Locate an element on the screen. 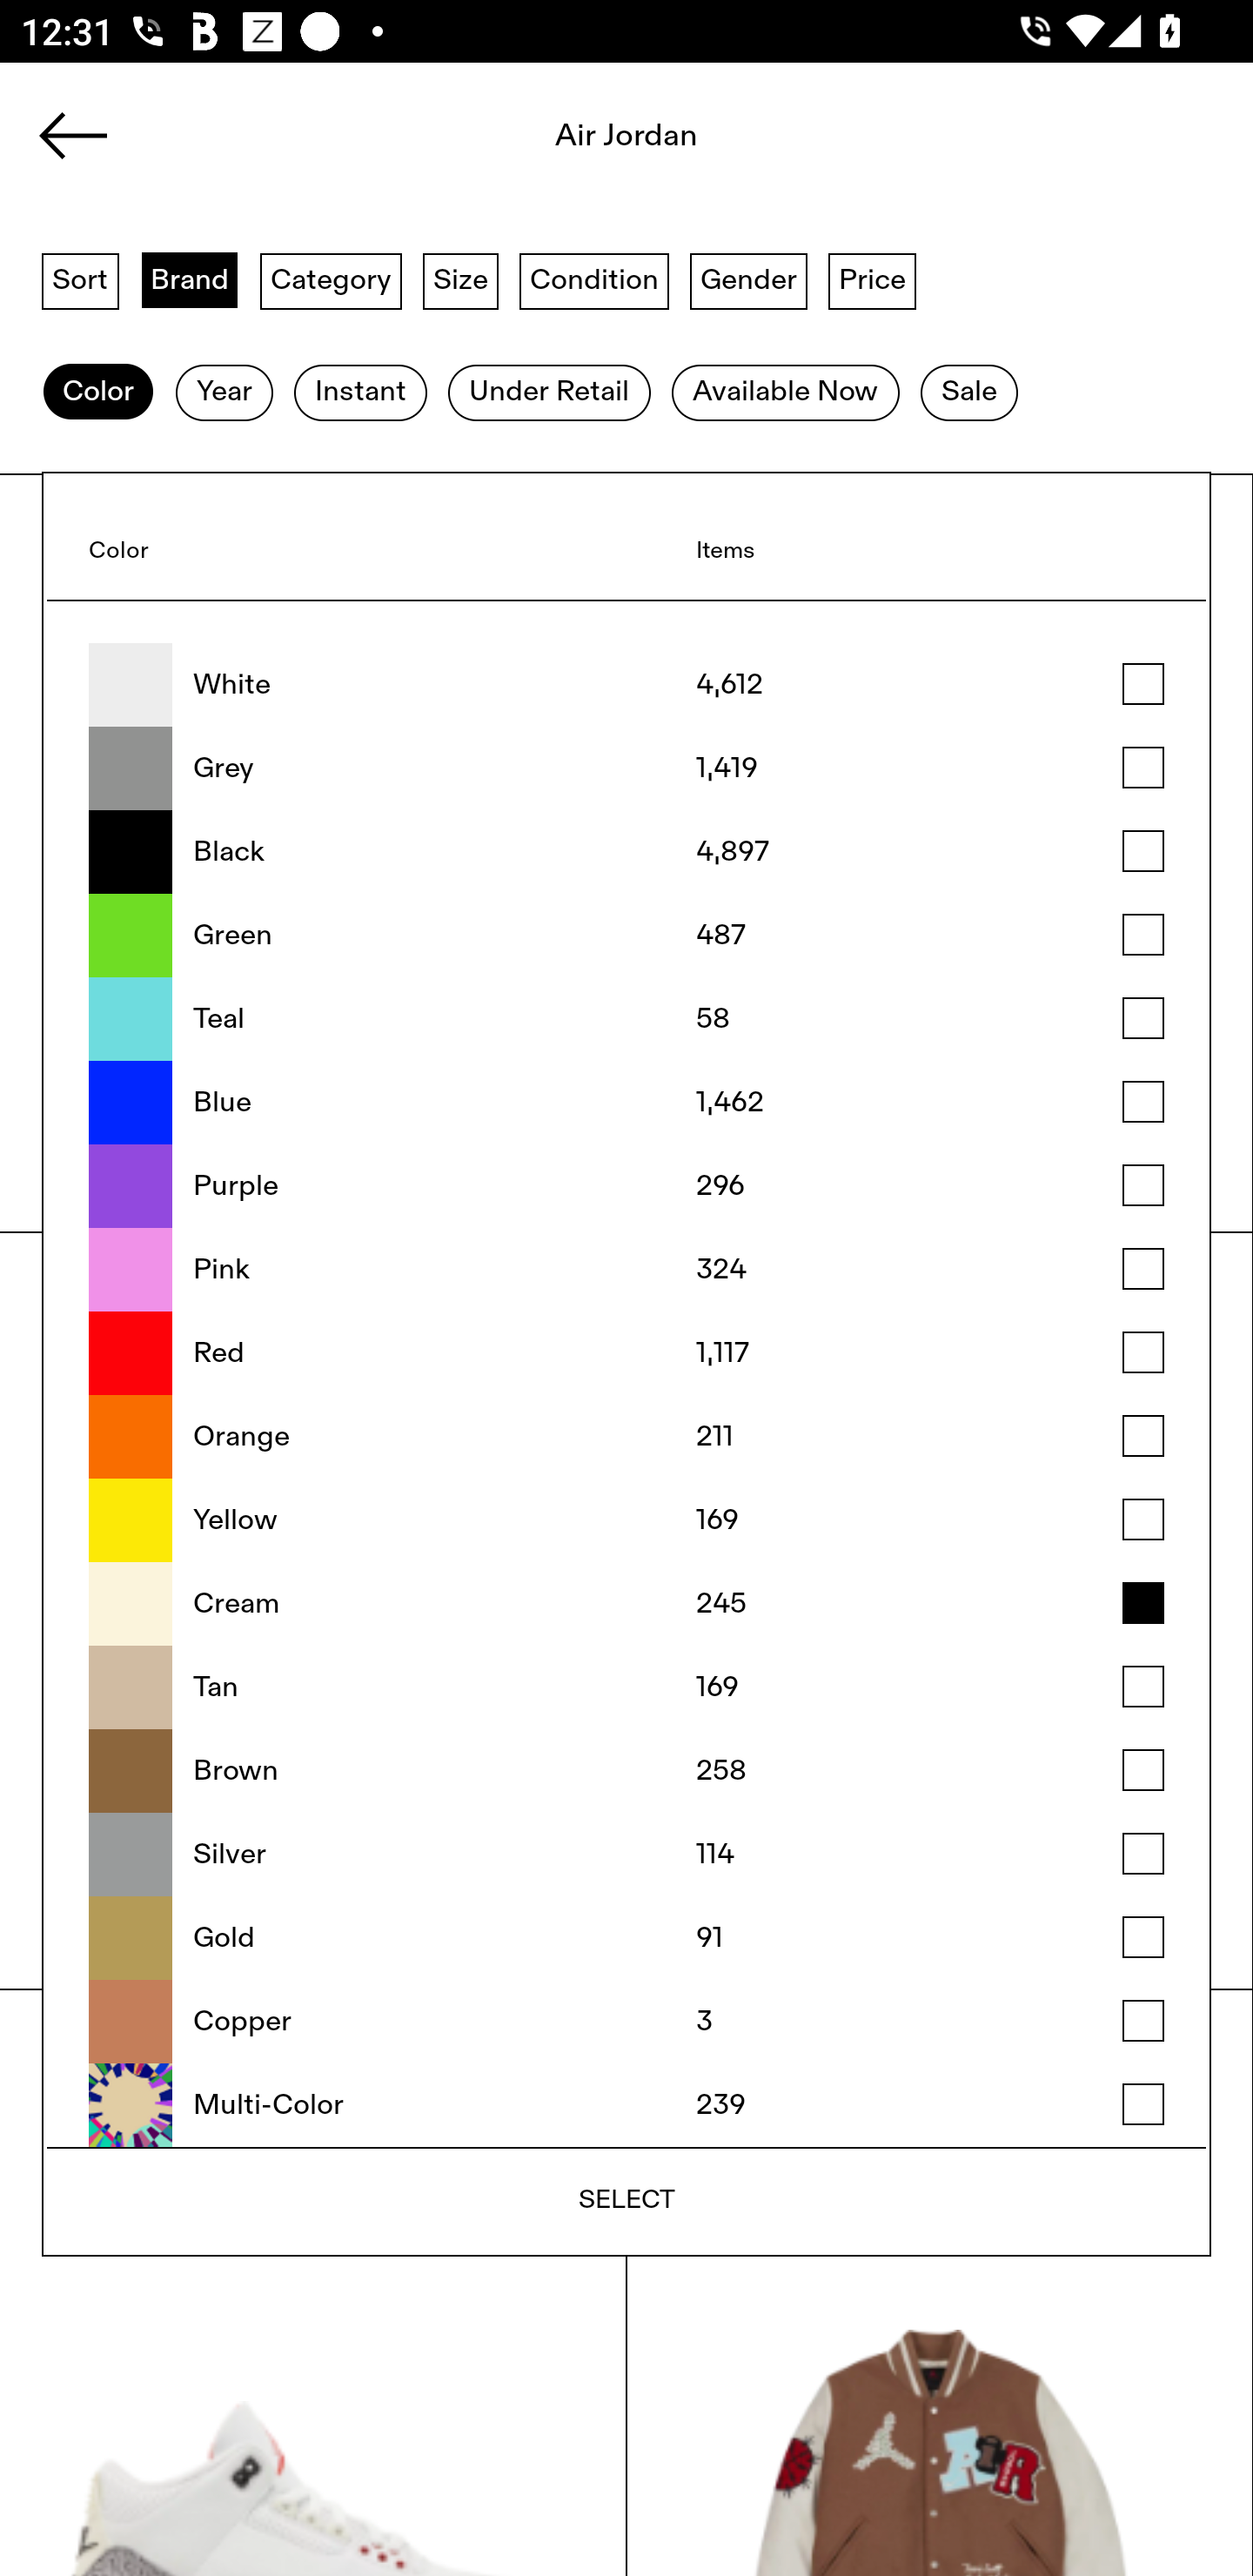  Instant is located at coordinates (360, 392).